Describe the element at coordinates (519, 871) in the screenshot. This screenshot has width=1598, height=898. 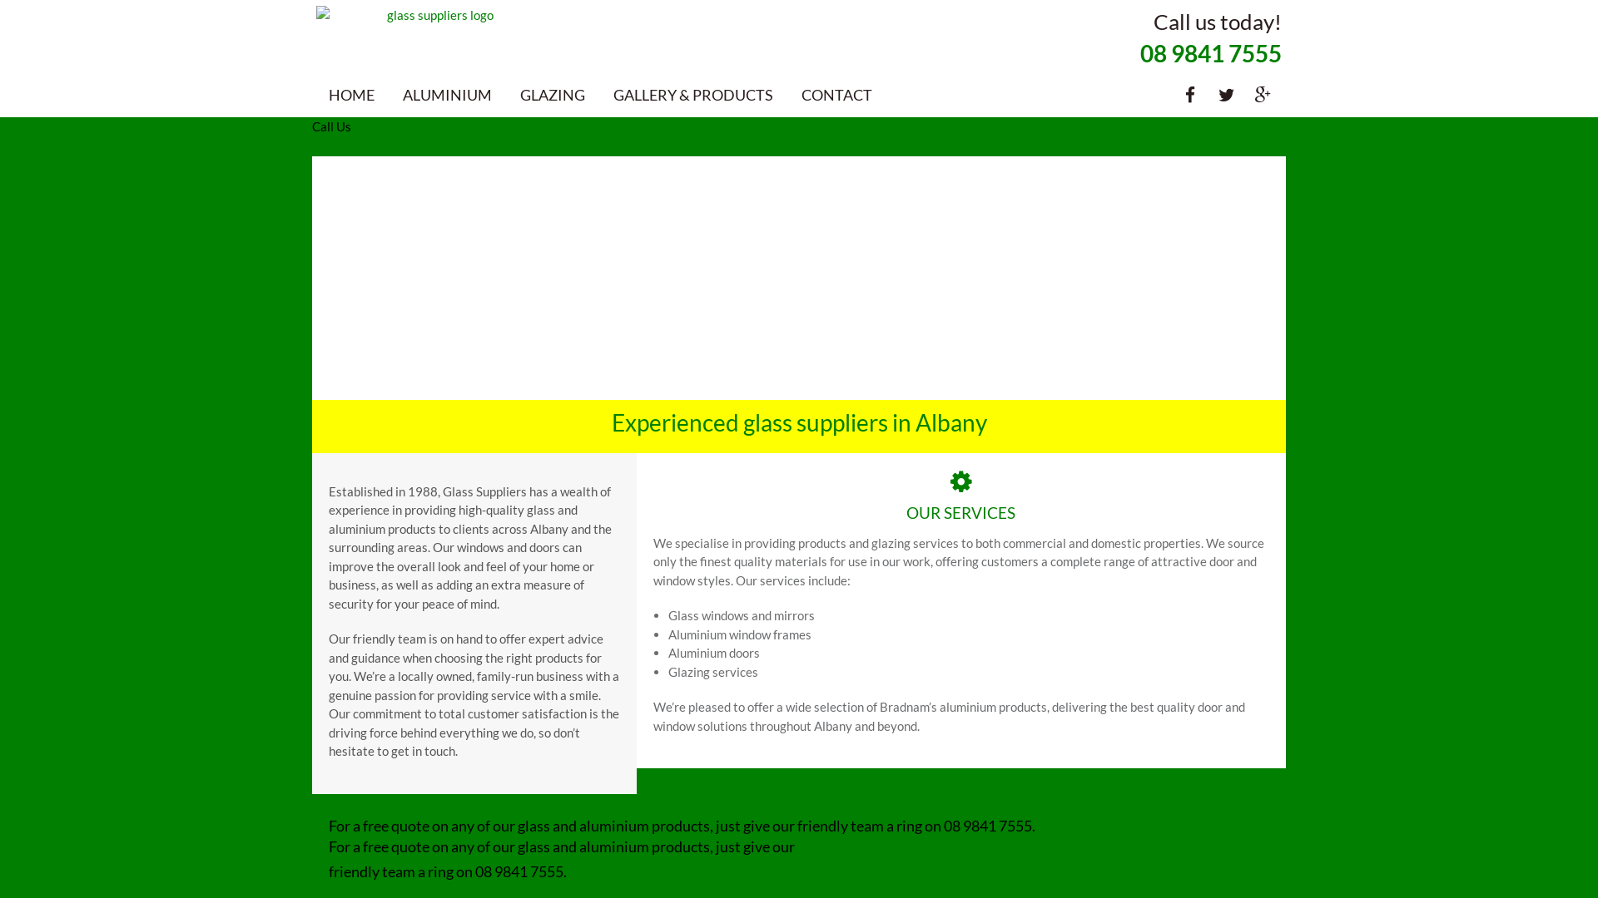
I see `08 9841 7555` at that location.